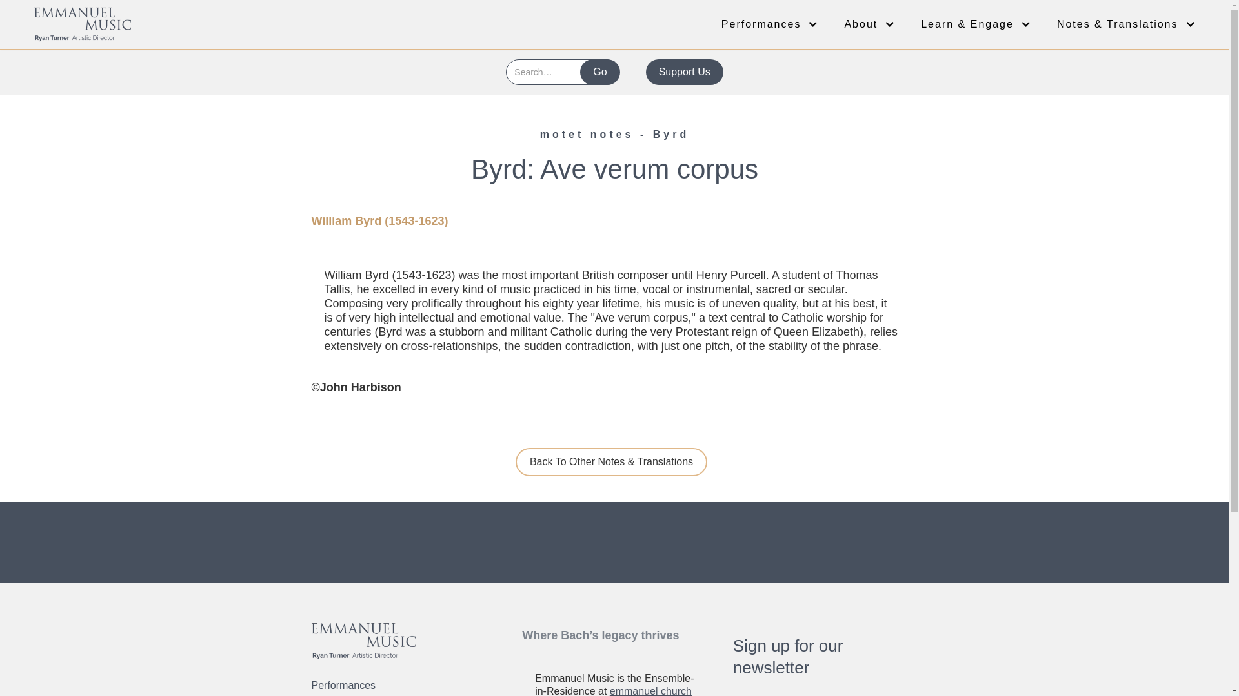 This screenshot has height=696, width=1239. What do you see at coordinates (599, 72) in the screenshot?
I see `Go` at bounding box center [599, 72].